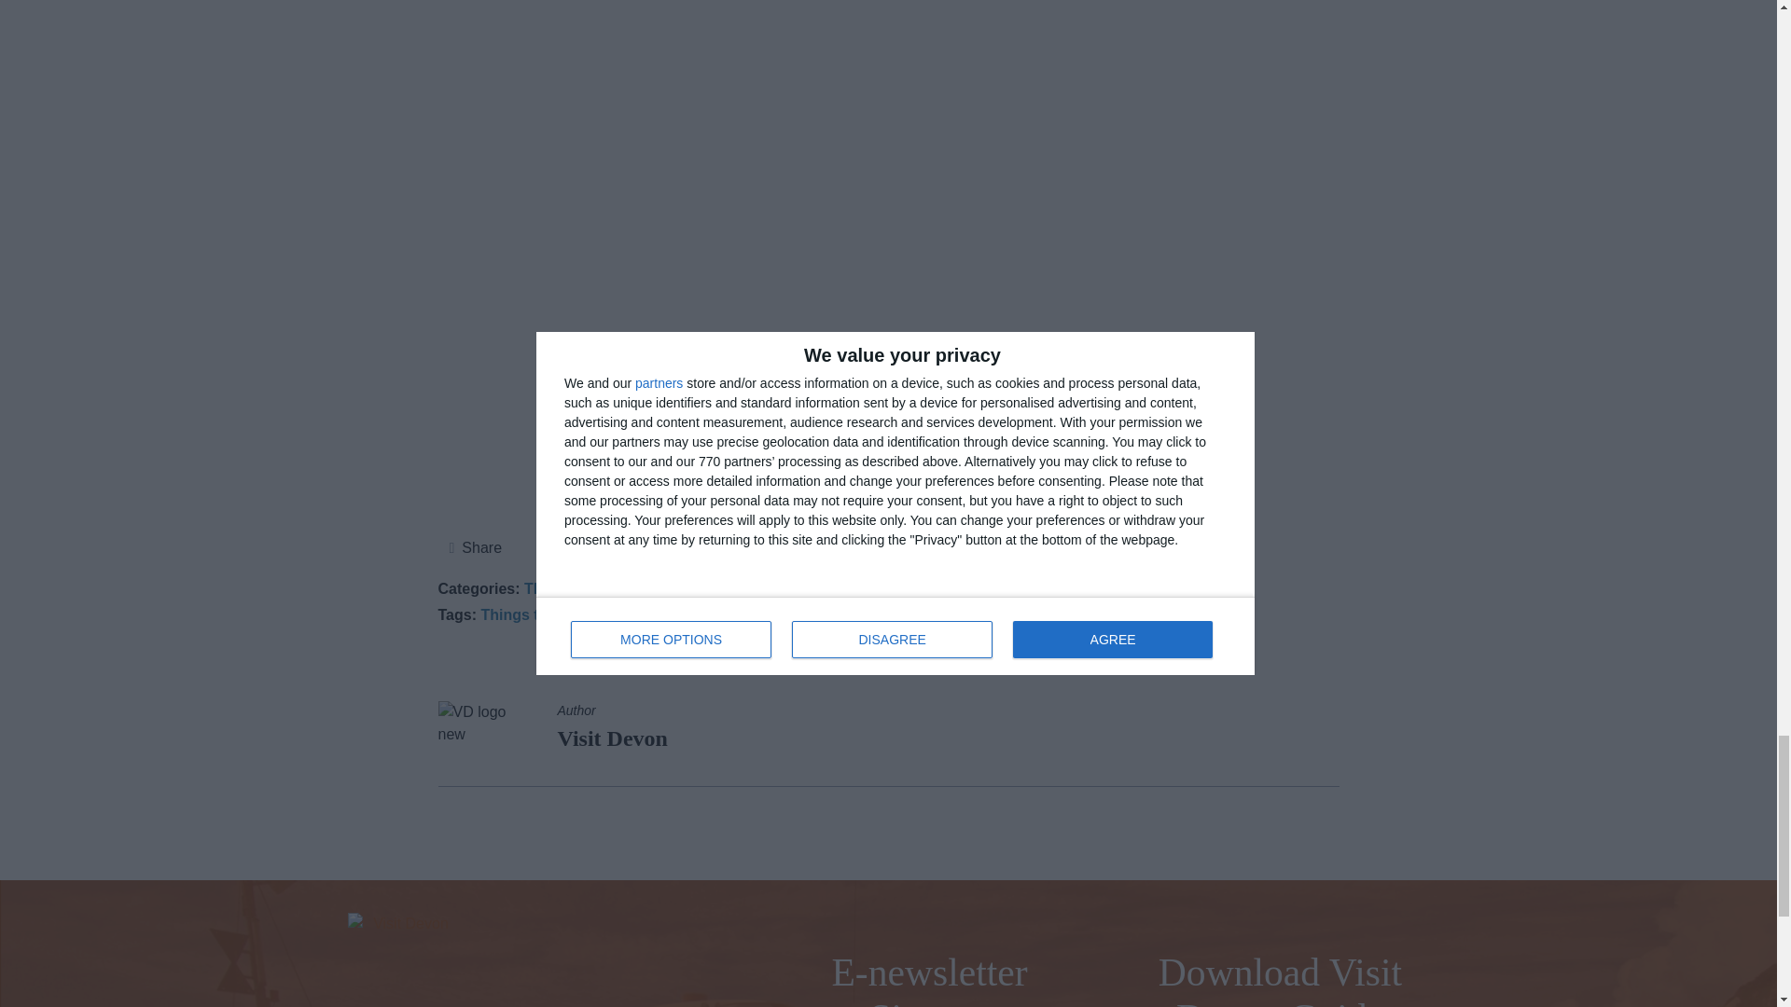 The width and height of the screenshot is (1791, 1007). I want to click on Download Visit Devon Guide, so click(1280, 979).